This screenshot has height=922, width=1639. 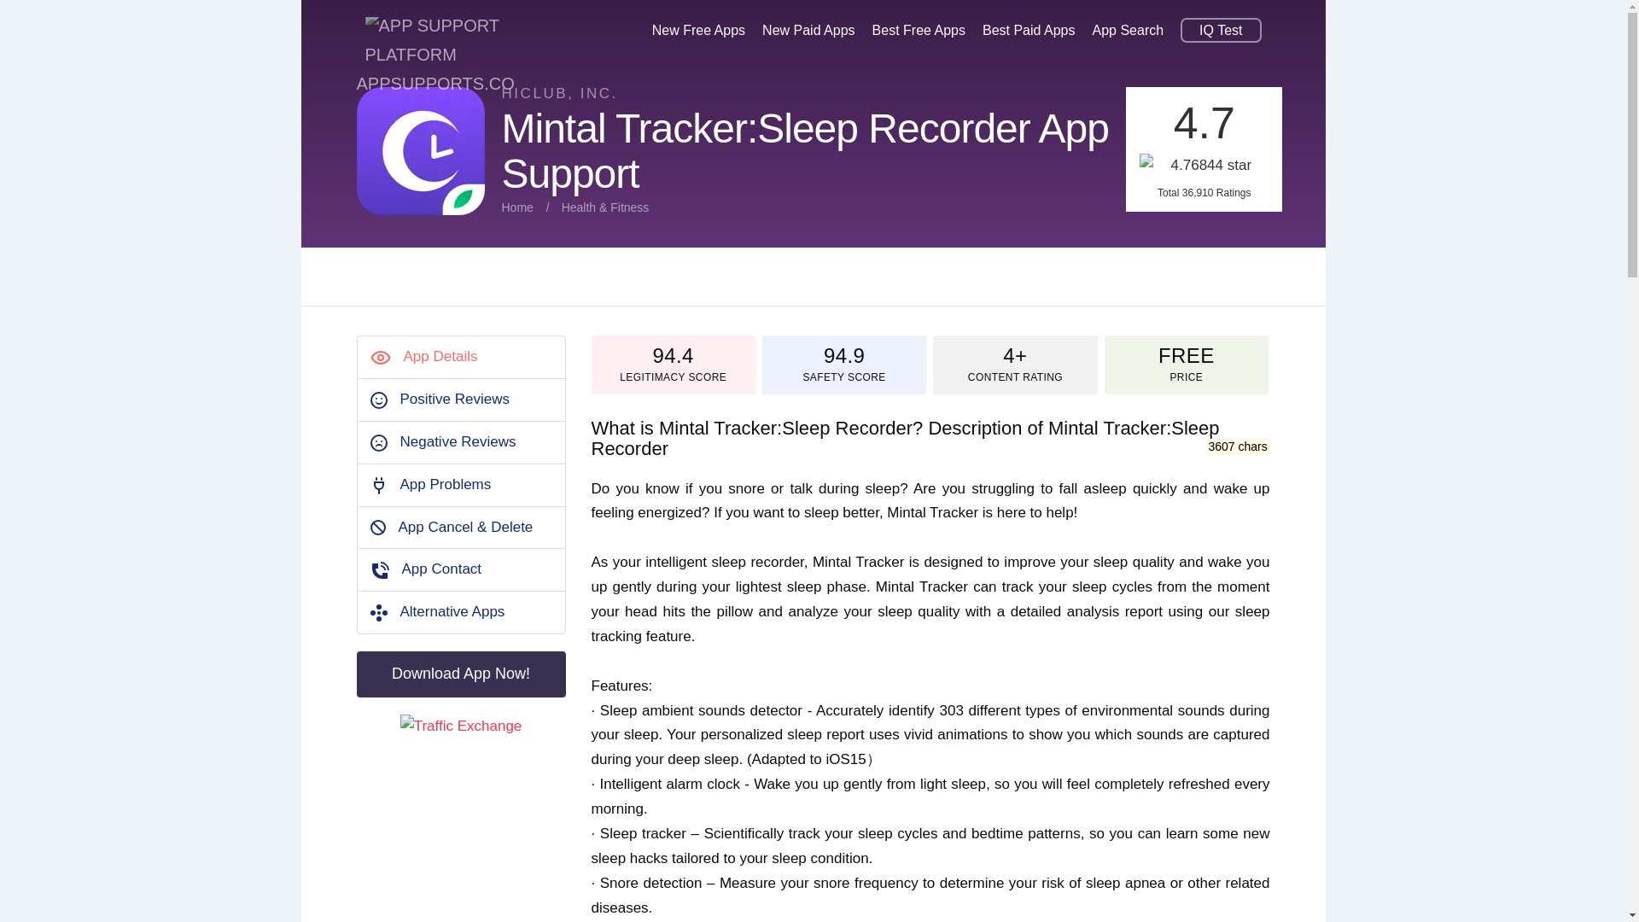 What do you see at coordinates (465, 528) in the screenshot?
I see `How to cancel Mintal Tracker:Sleep Recorder?` at bounding box center [465, 528].